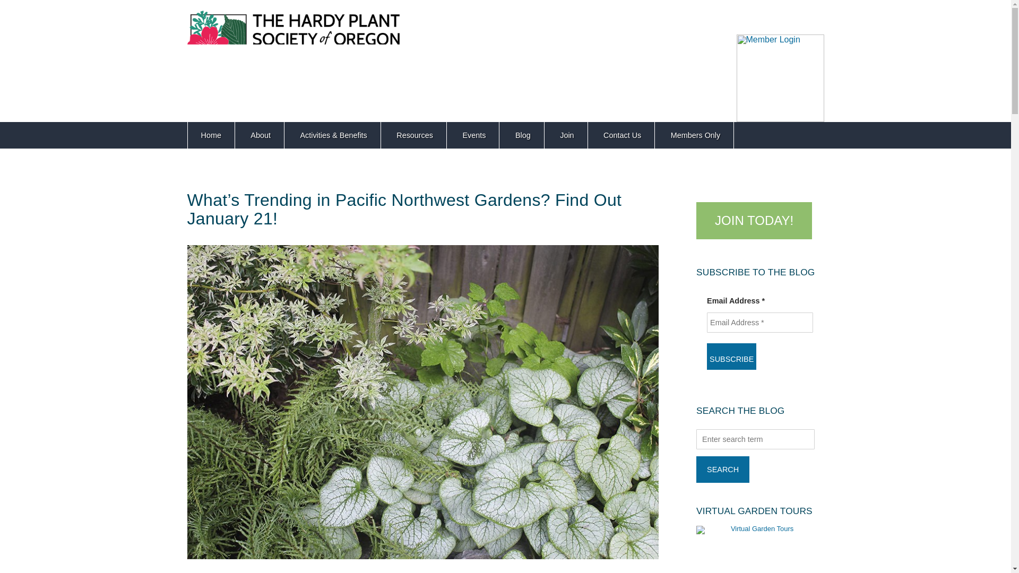  I want to click on About, so click(261, 135).